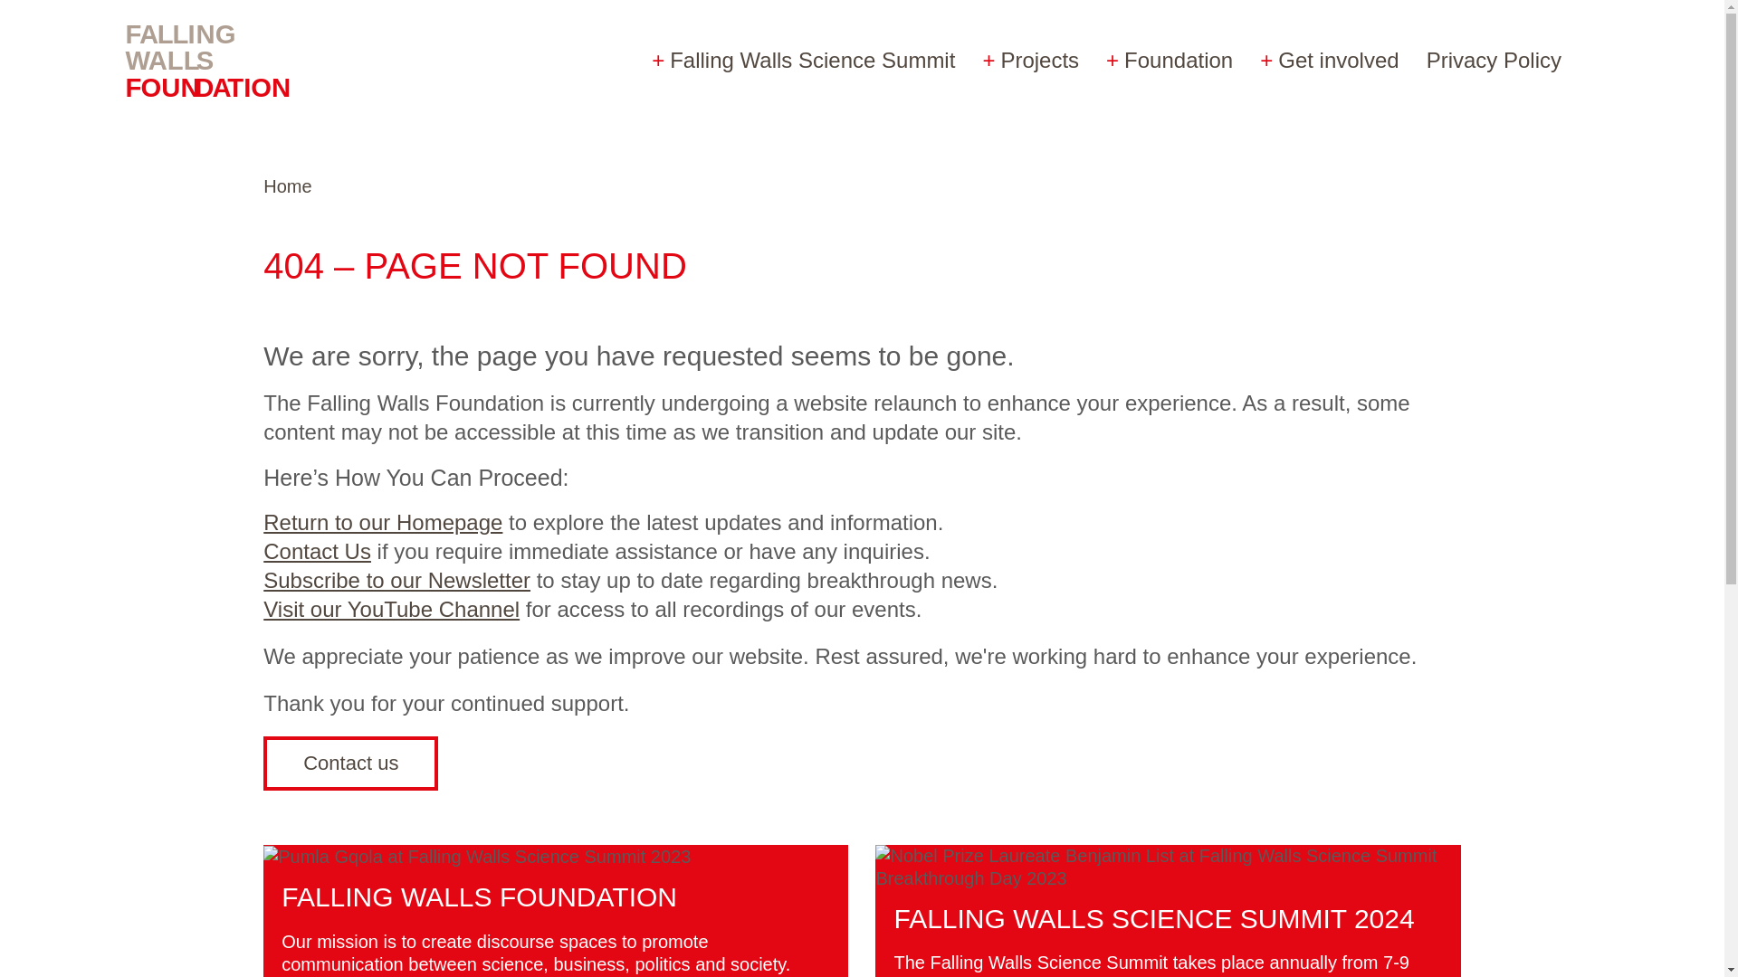  What do you see at coordinates (287, 186) in the screenshot?
I see `Home` at bounding box center [287, 186].